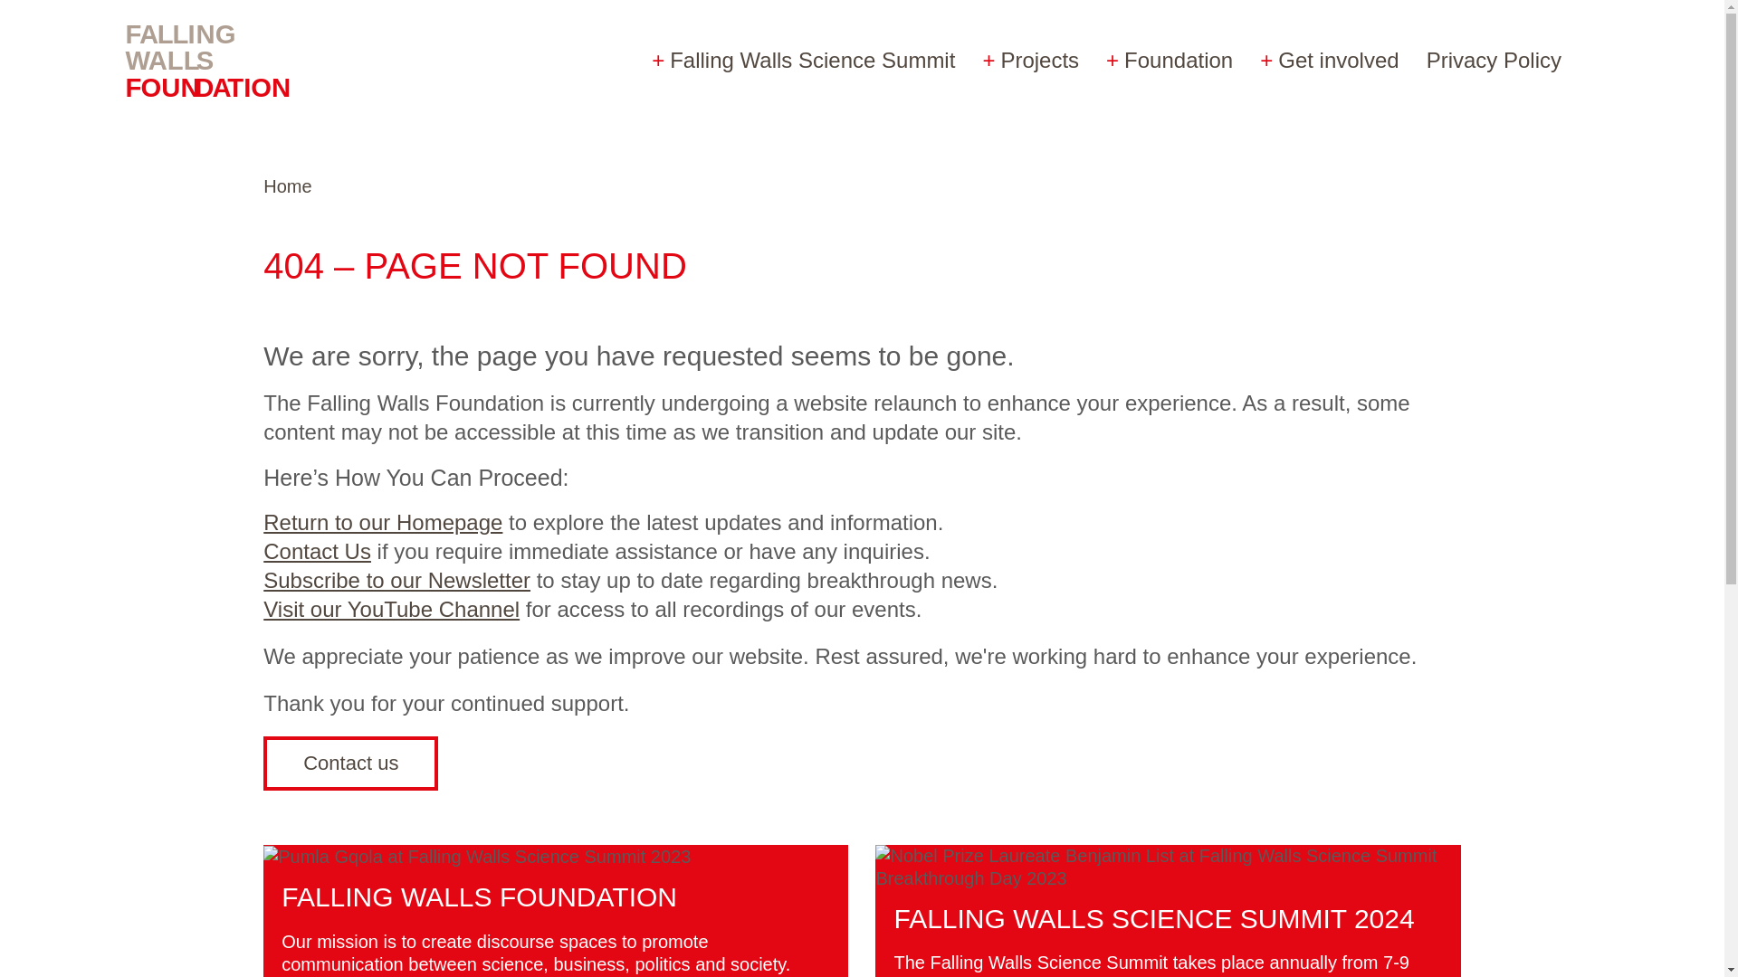  What do you see at coordinates (287, 186) in the screenshot?
I see `Home` at bounding box center [287, 186].